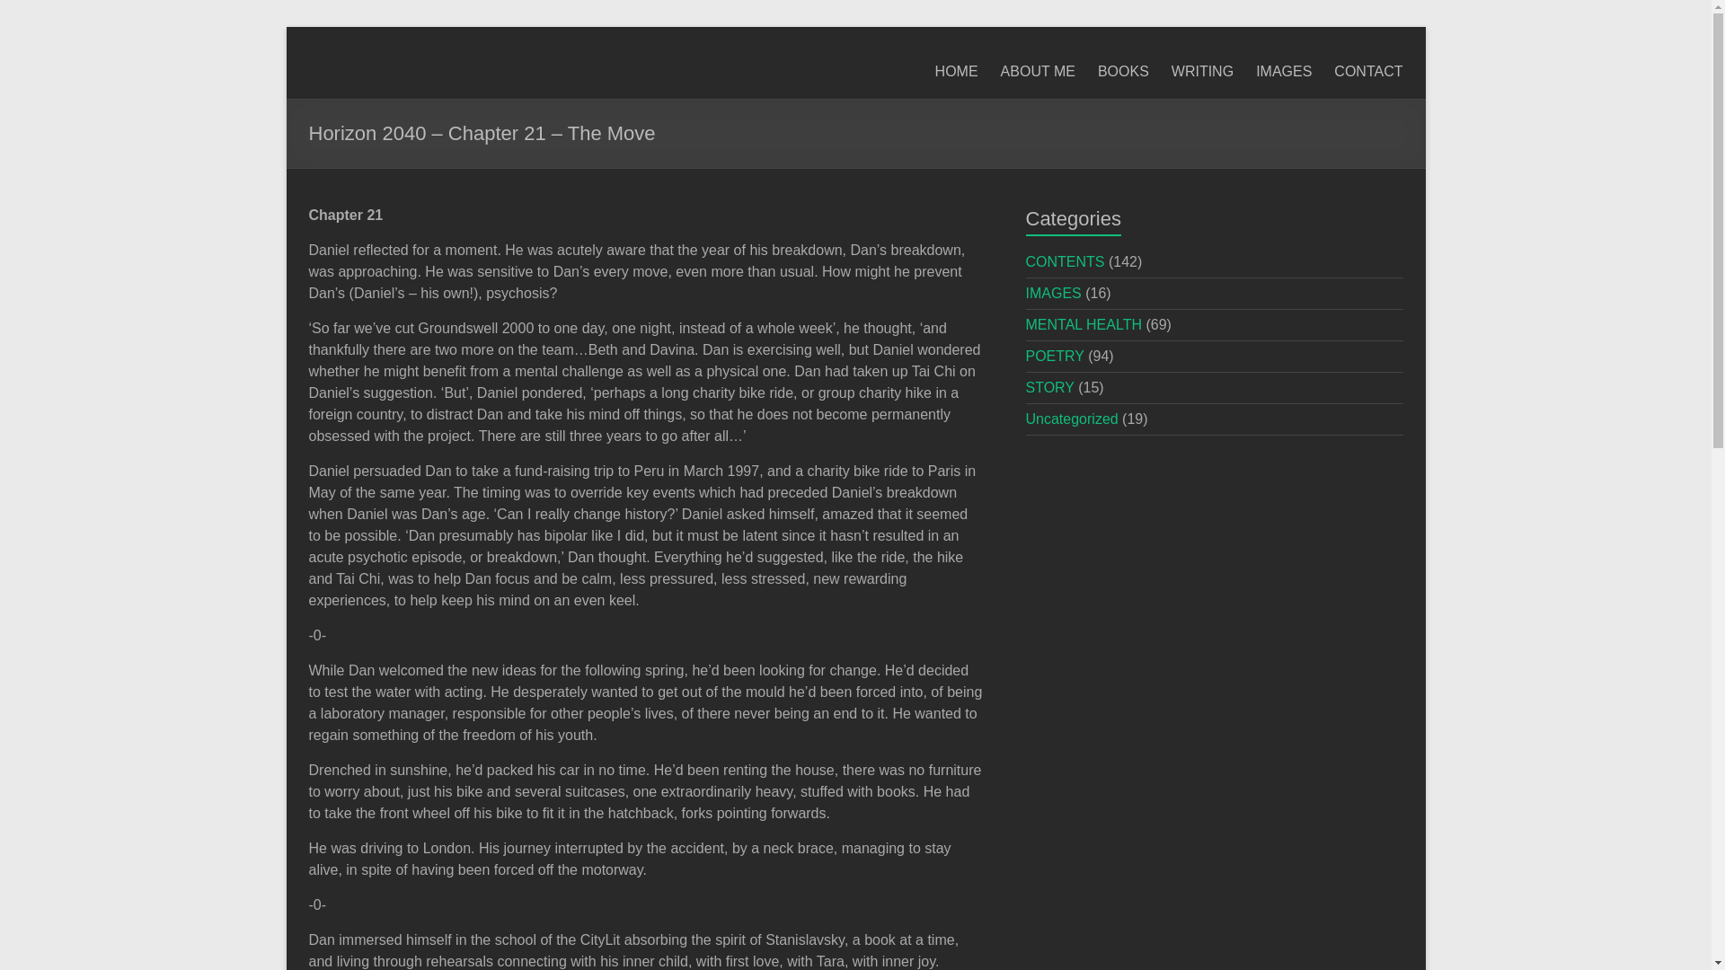  Describe the element at coordinates (396, 98) in the screenshot. I see `Making Connections Matter` at that location.